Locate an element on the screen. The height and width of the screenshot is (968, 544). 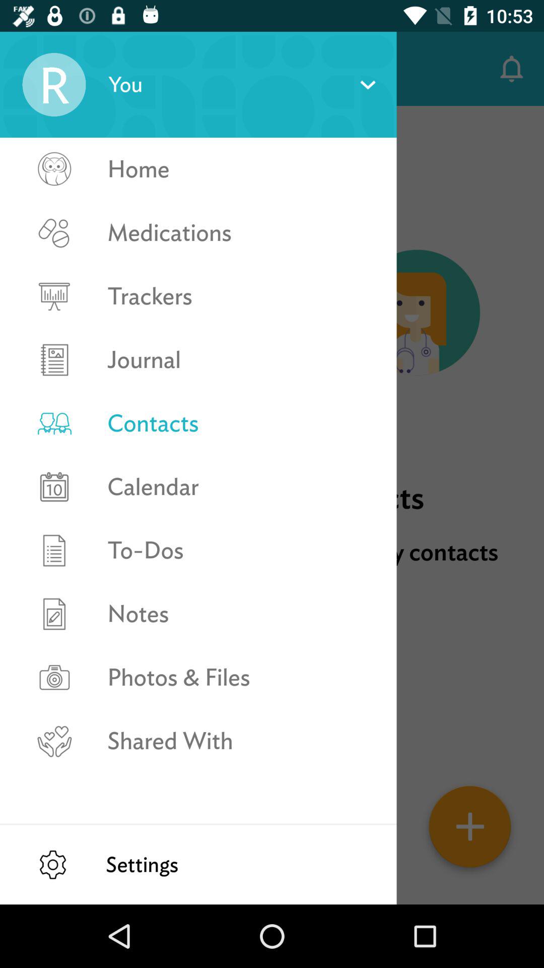
choose the icon above the notes is located at coordinates (241, 551).